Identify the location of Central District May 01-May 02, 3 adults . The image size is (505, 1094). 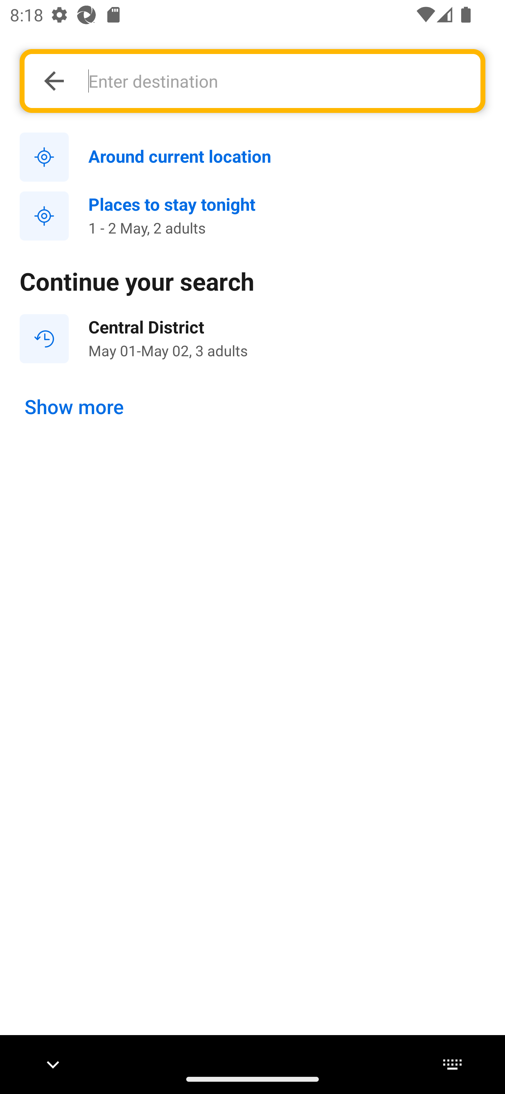
(252, 339).